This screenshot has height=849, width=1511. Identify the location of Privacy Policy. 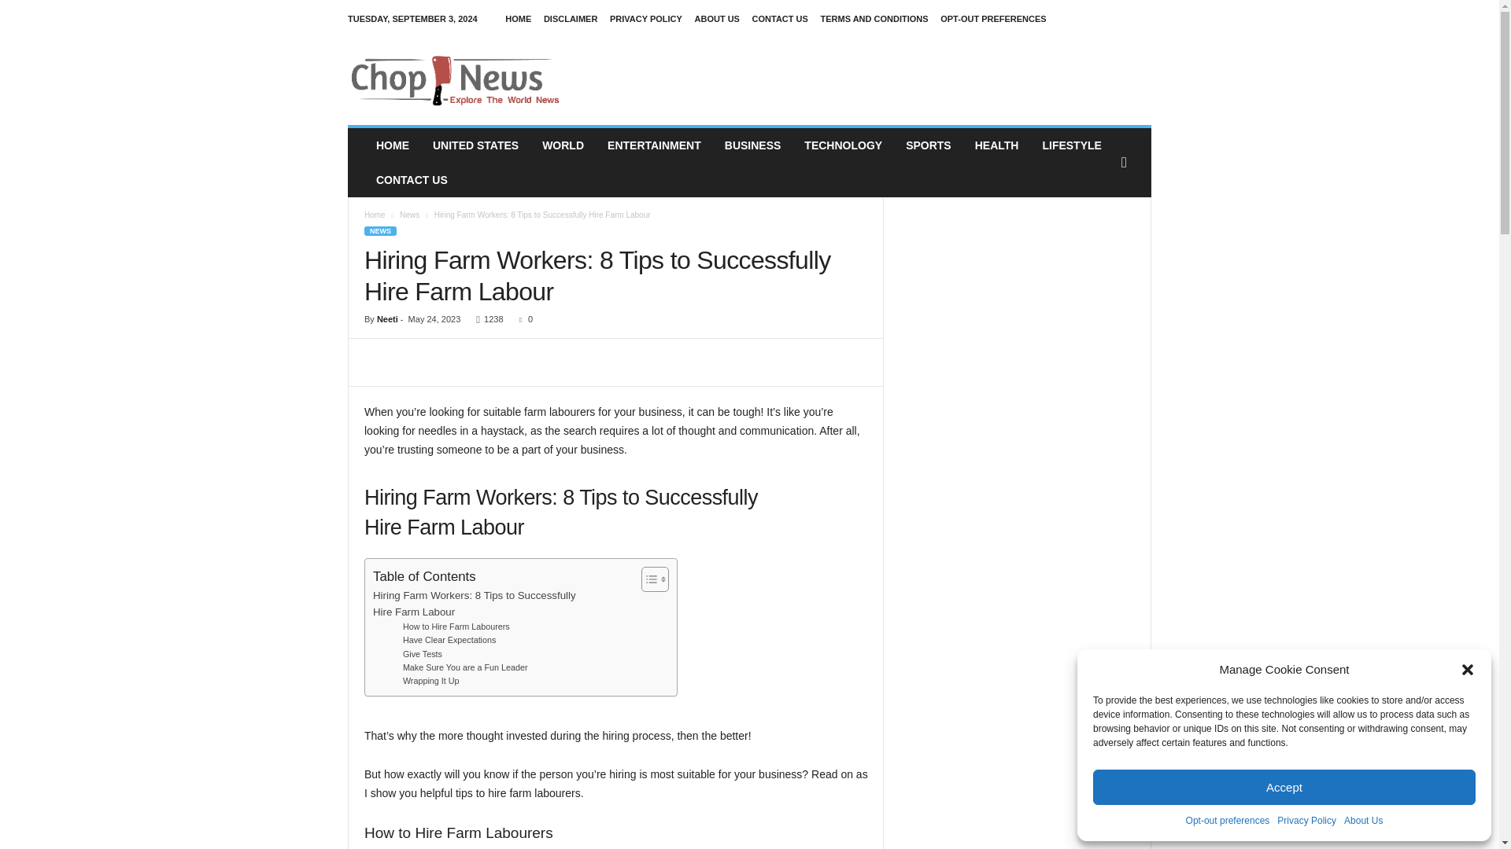
(1306, 821).